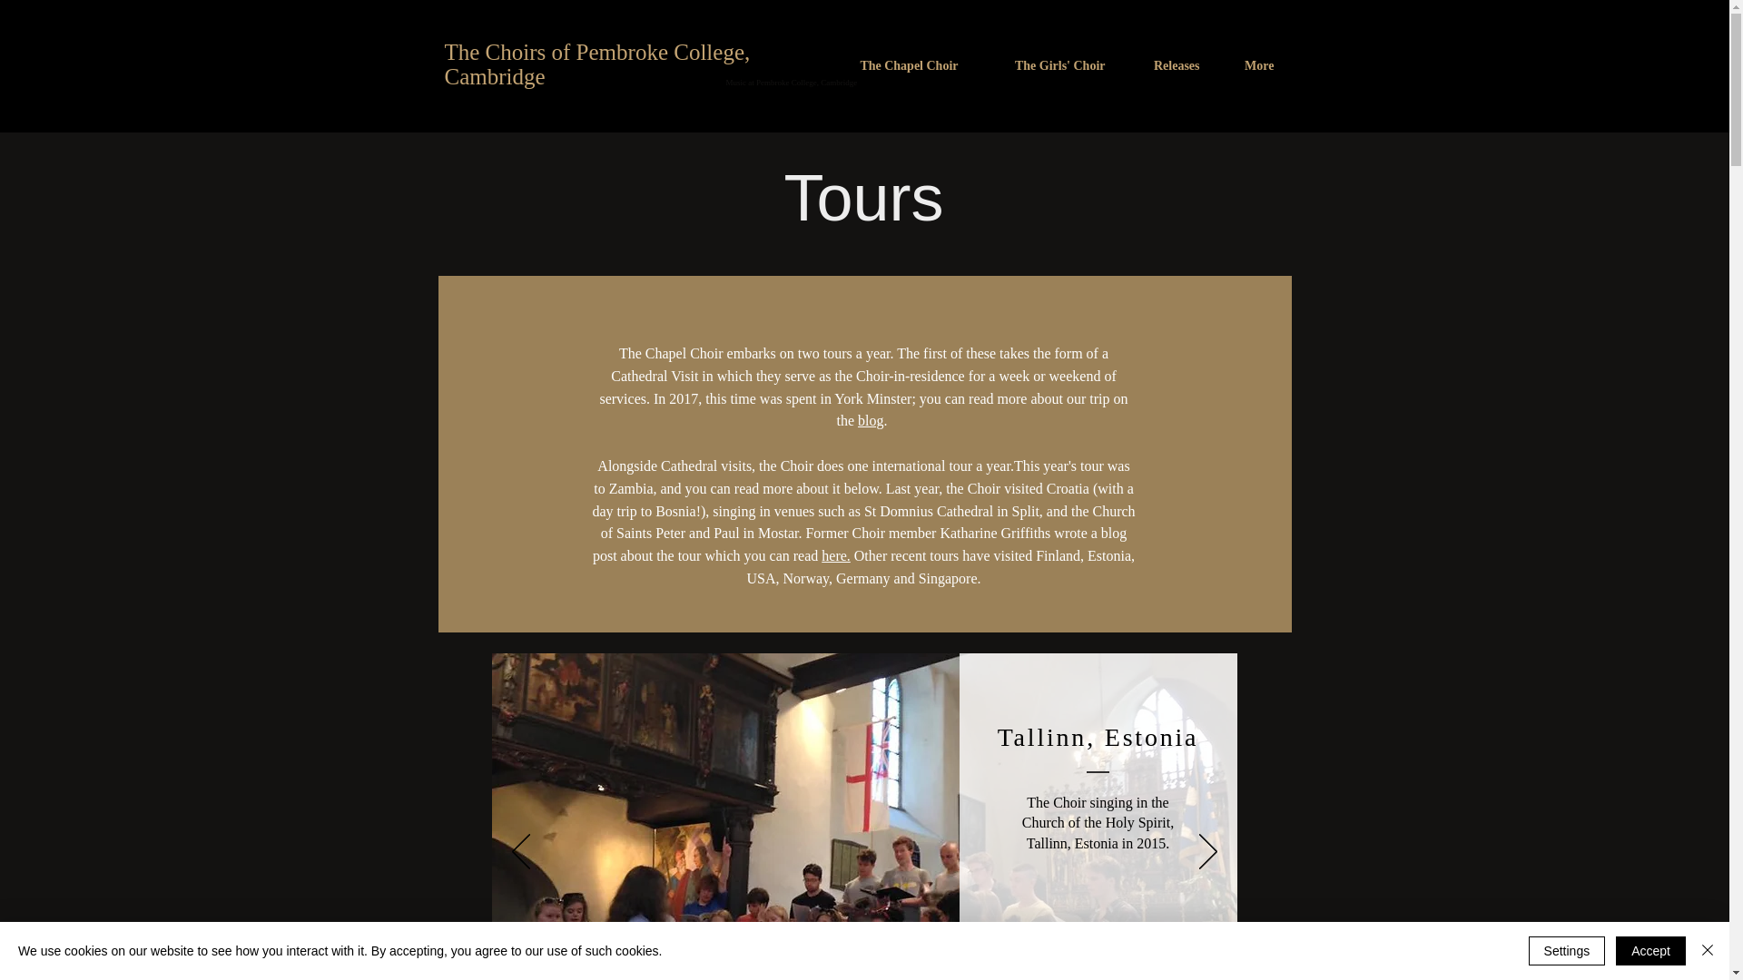  What do you see at coordinates (1166, 65) in the screenshot?
I see `Releases` at bounding box center [1166, 65].